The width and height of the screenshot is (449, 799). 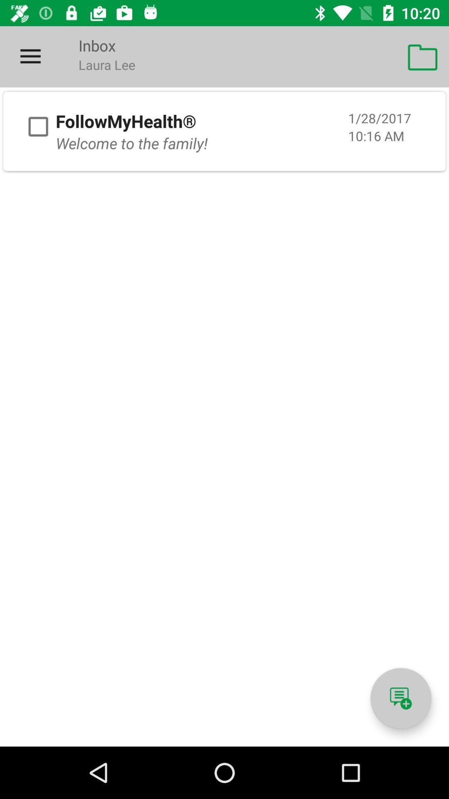 What do you see at coordinates (401, 698) in the screenshot?
I see `open item below the 10:16 am` at bounding box center [401, 698].